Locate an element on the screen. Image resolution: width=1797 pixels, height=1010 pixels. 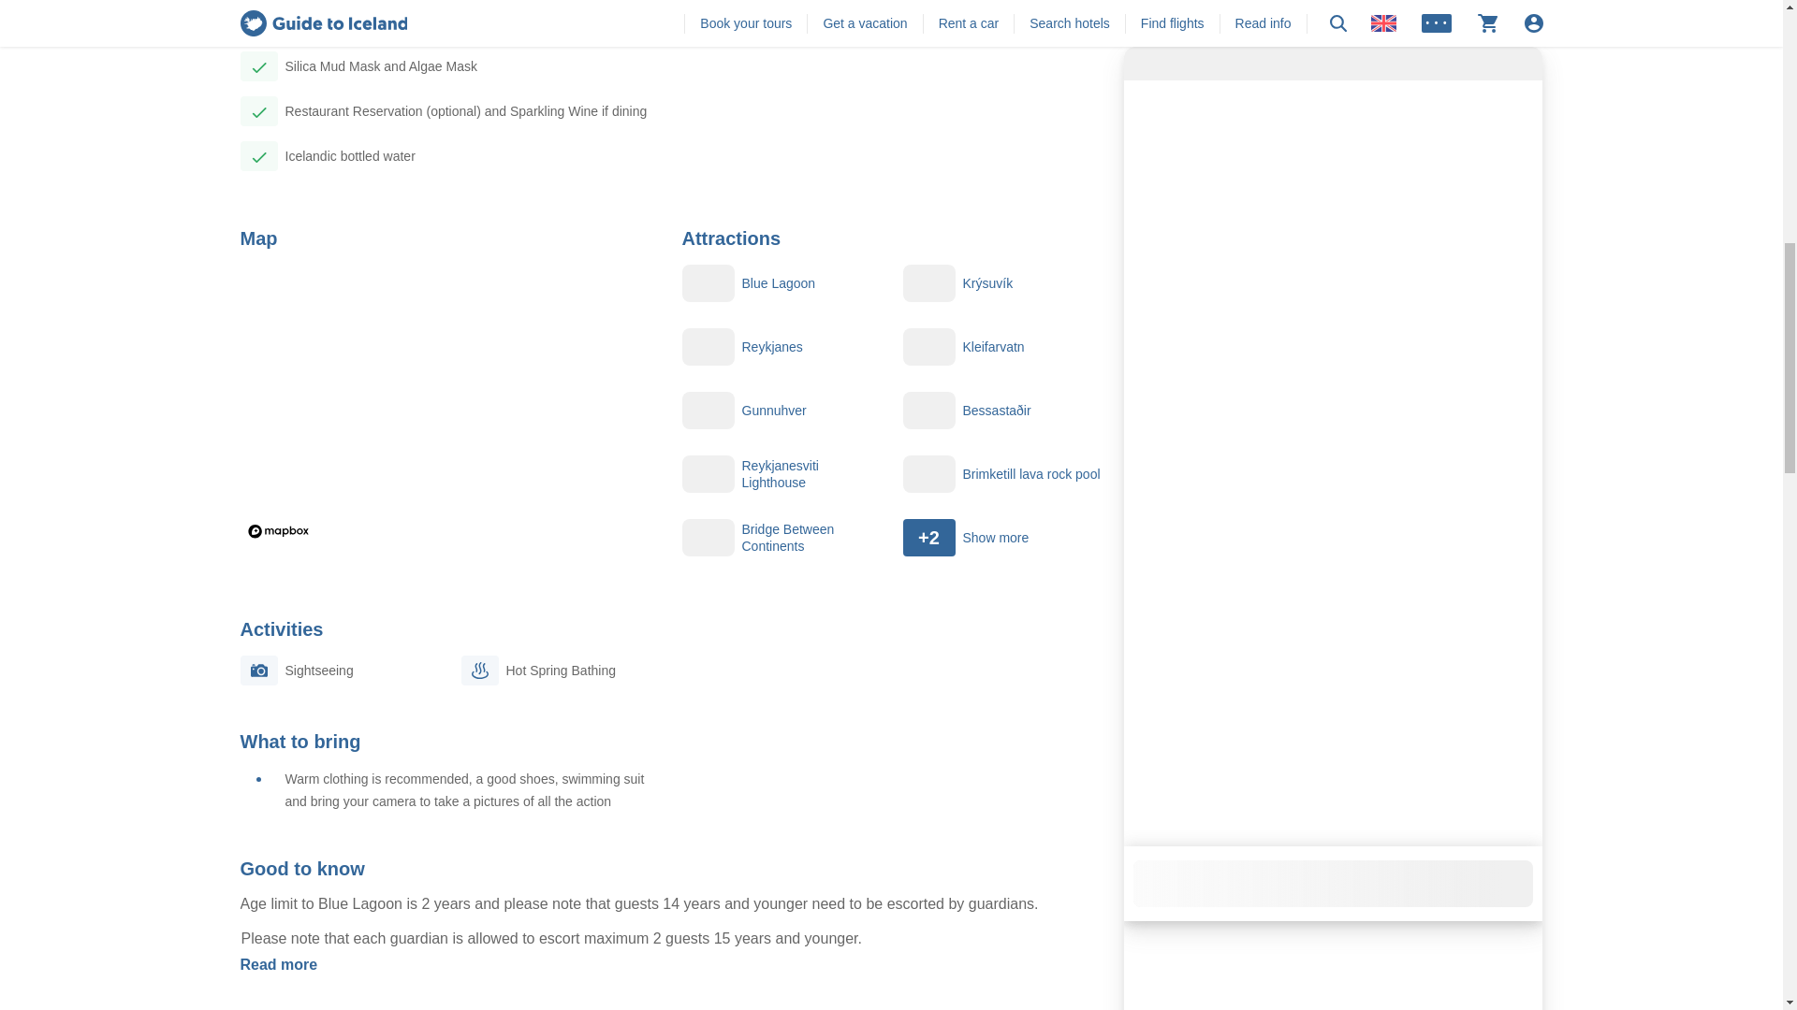
Gunnuhver is located at coordinates (781, 411).